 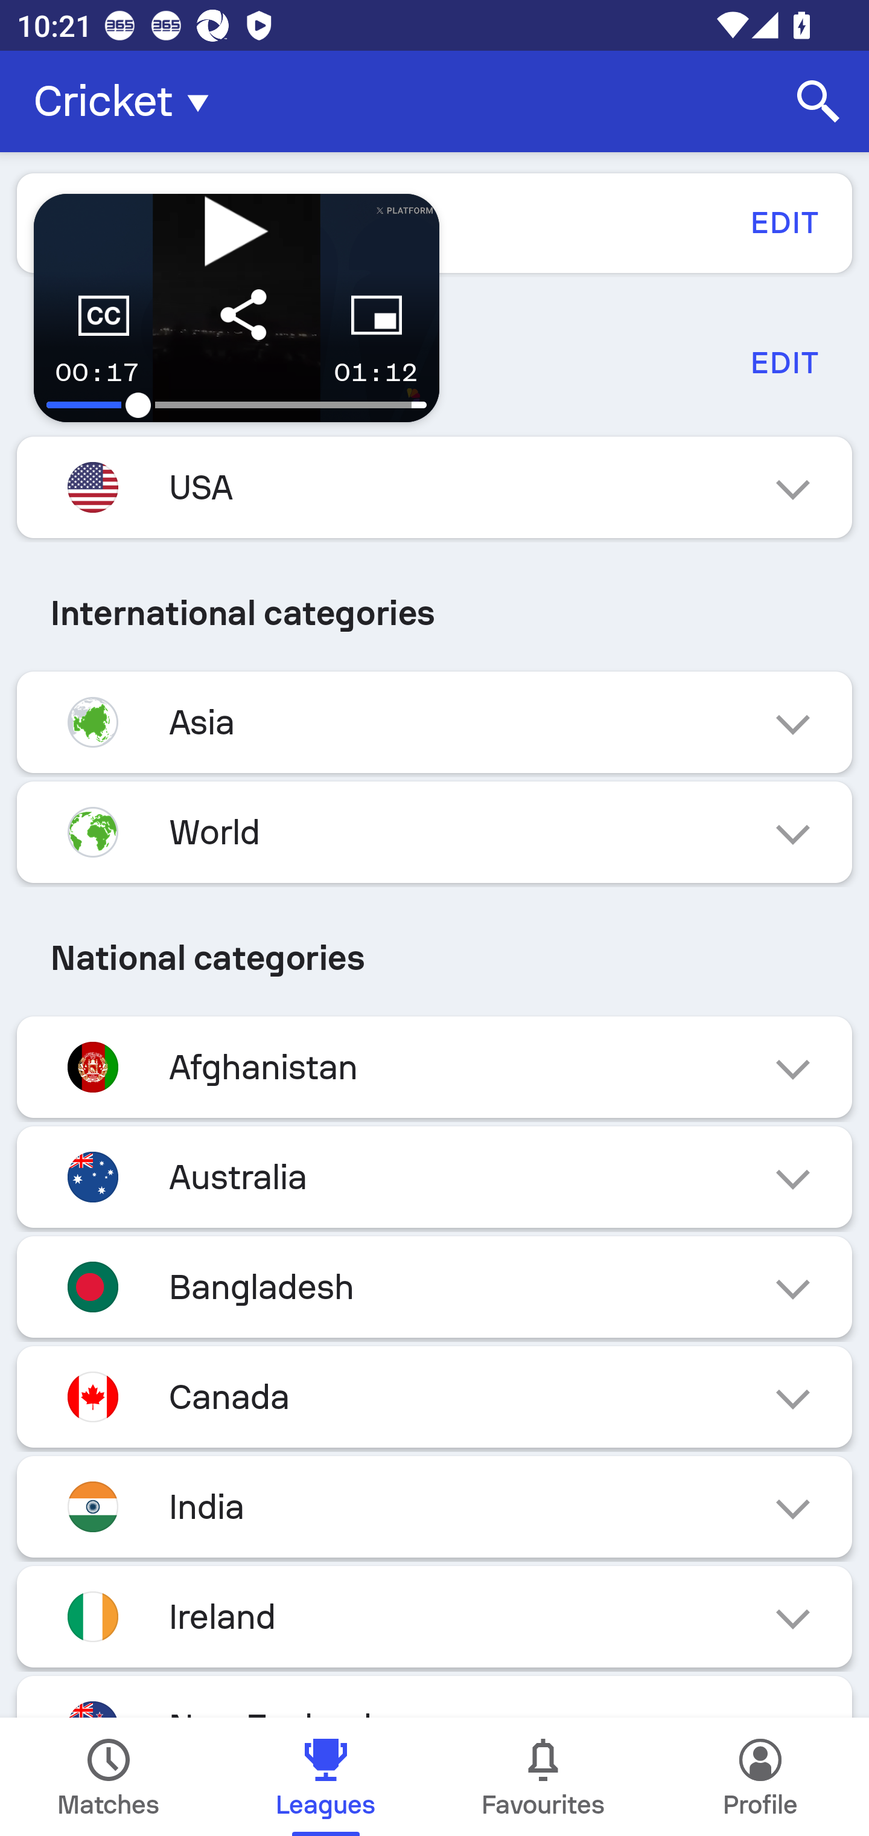 What do you see at coordinates (434, 832) in the screenshot?
I see `World` at bounding box center [434, 832].